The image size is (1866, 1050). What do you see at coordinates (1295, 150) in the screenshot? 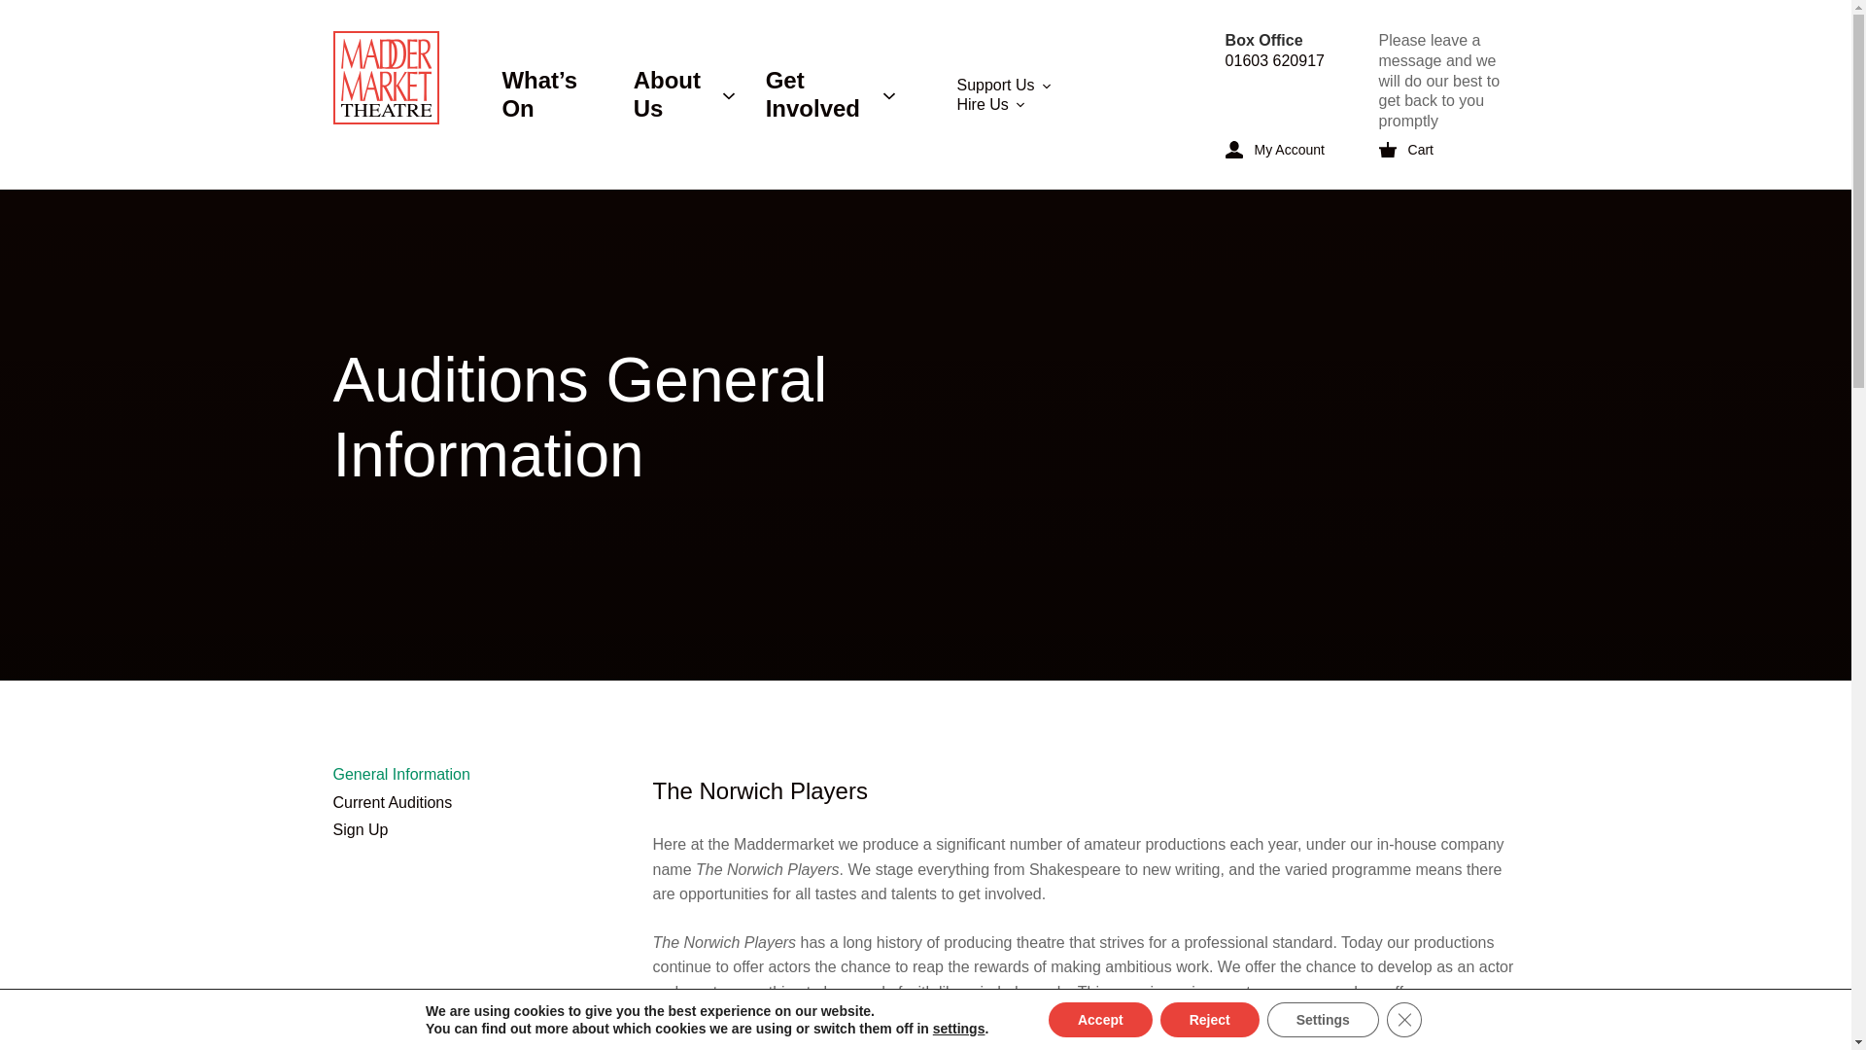
I see `My Account` at bounding box center [1295, 150].